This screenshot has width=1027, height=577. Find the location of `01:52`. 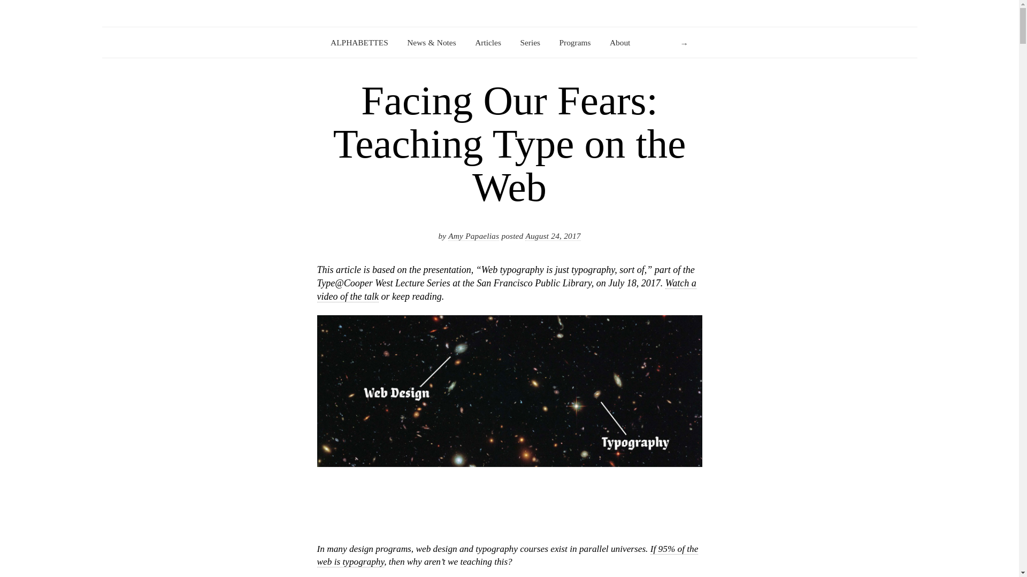

01:52 is located at coordinates (552, 236).